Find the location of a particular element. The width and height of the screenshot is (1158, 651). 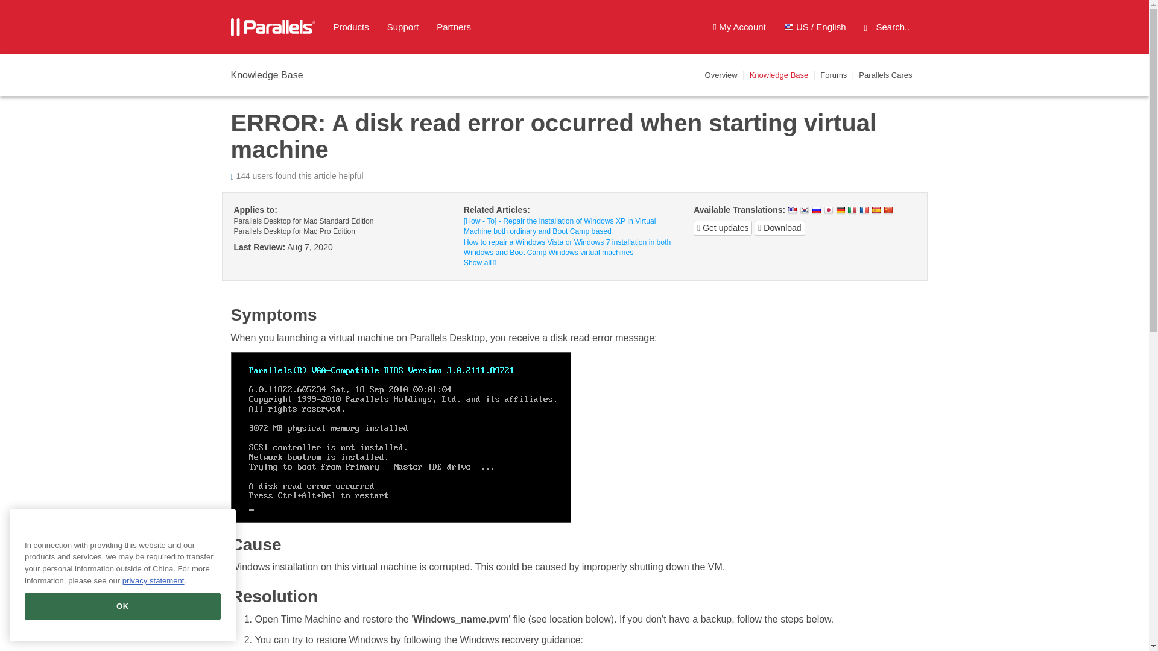

Subscribe to article updates is located at coordinates (723, 228).